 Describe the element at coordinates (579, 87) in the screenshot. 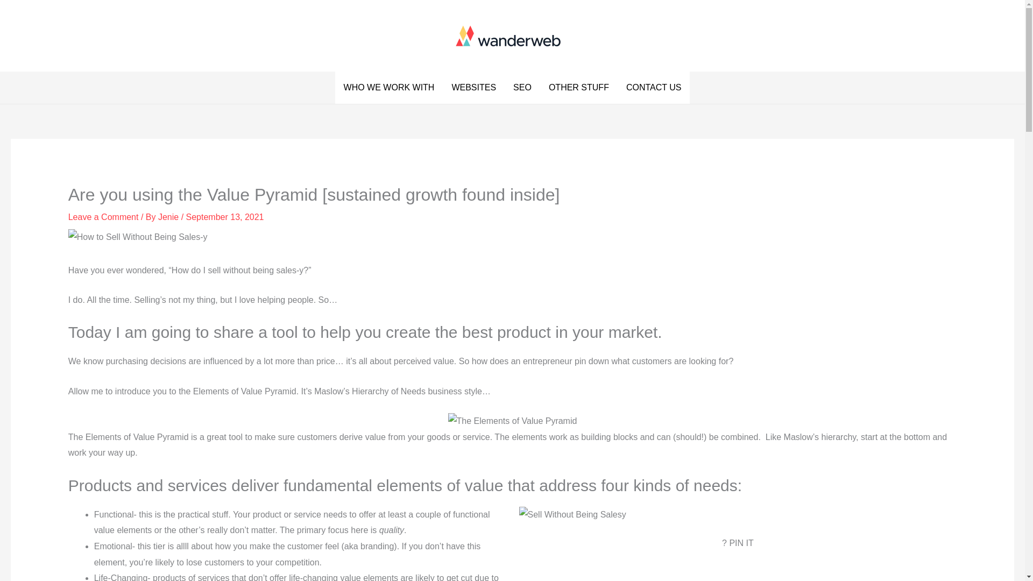

I see `OTHER STUFF` at that location.